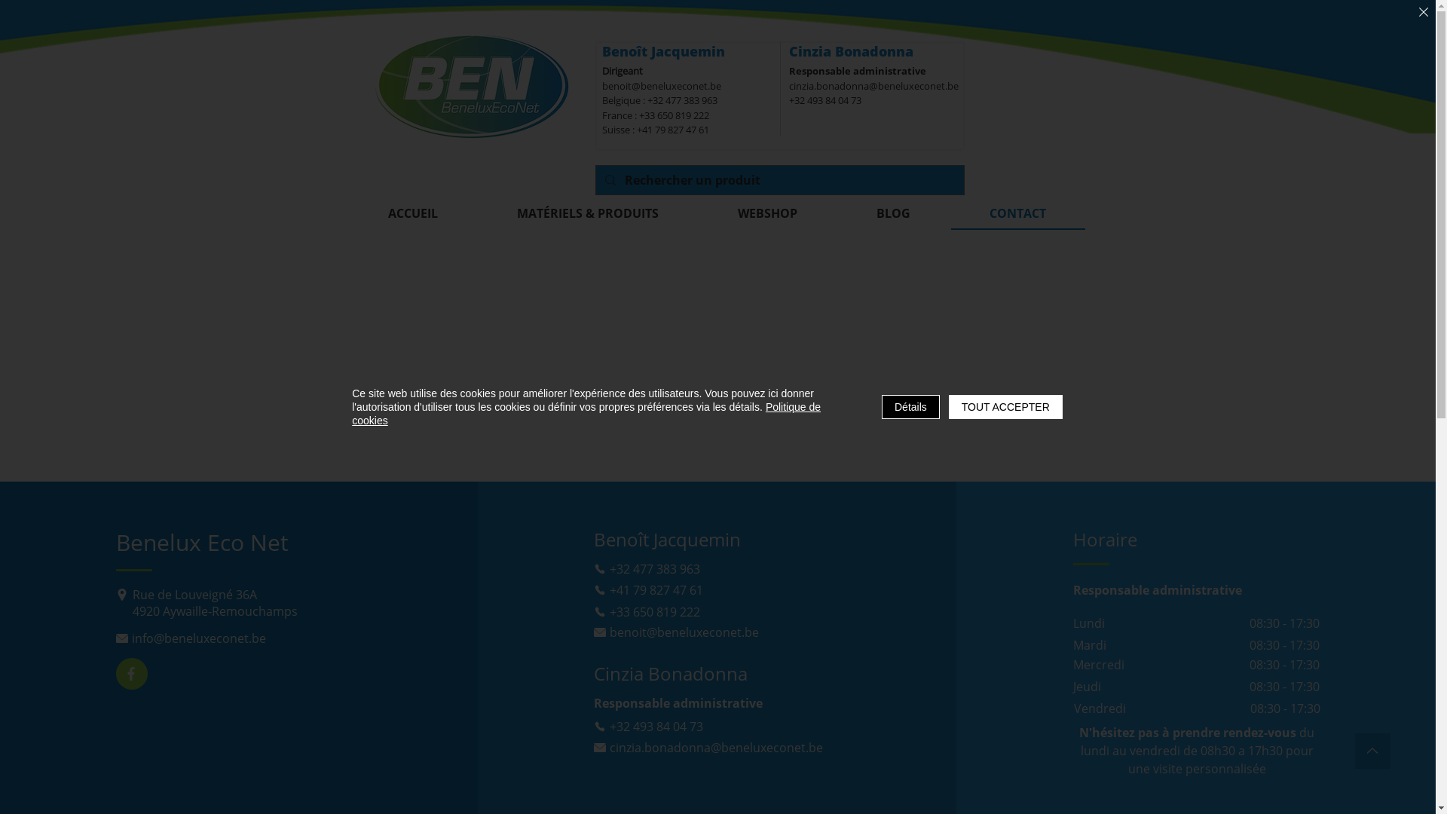 The height and width of the screenshot is (814, 1447). What do you see at coordinates (661, 85) in the screenshot?
I see `benoit@beneluxeconet.be` at bounding box center [661, 85].